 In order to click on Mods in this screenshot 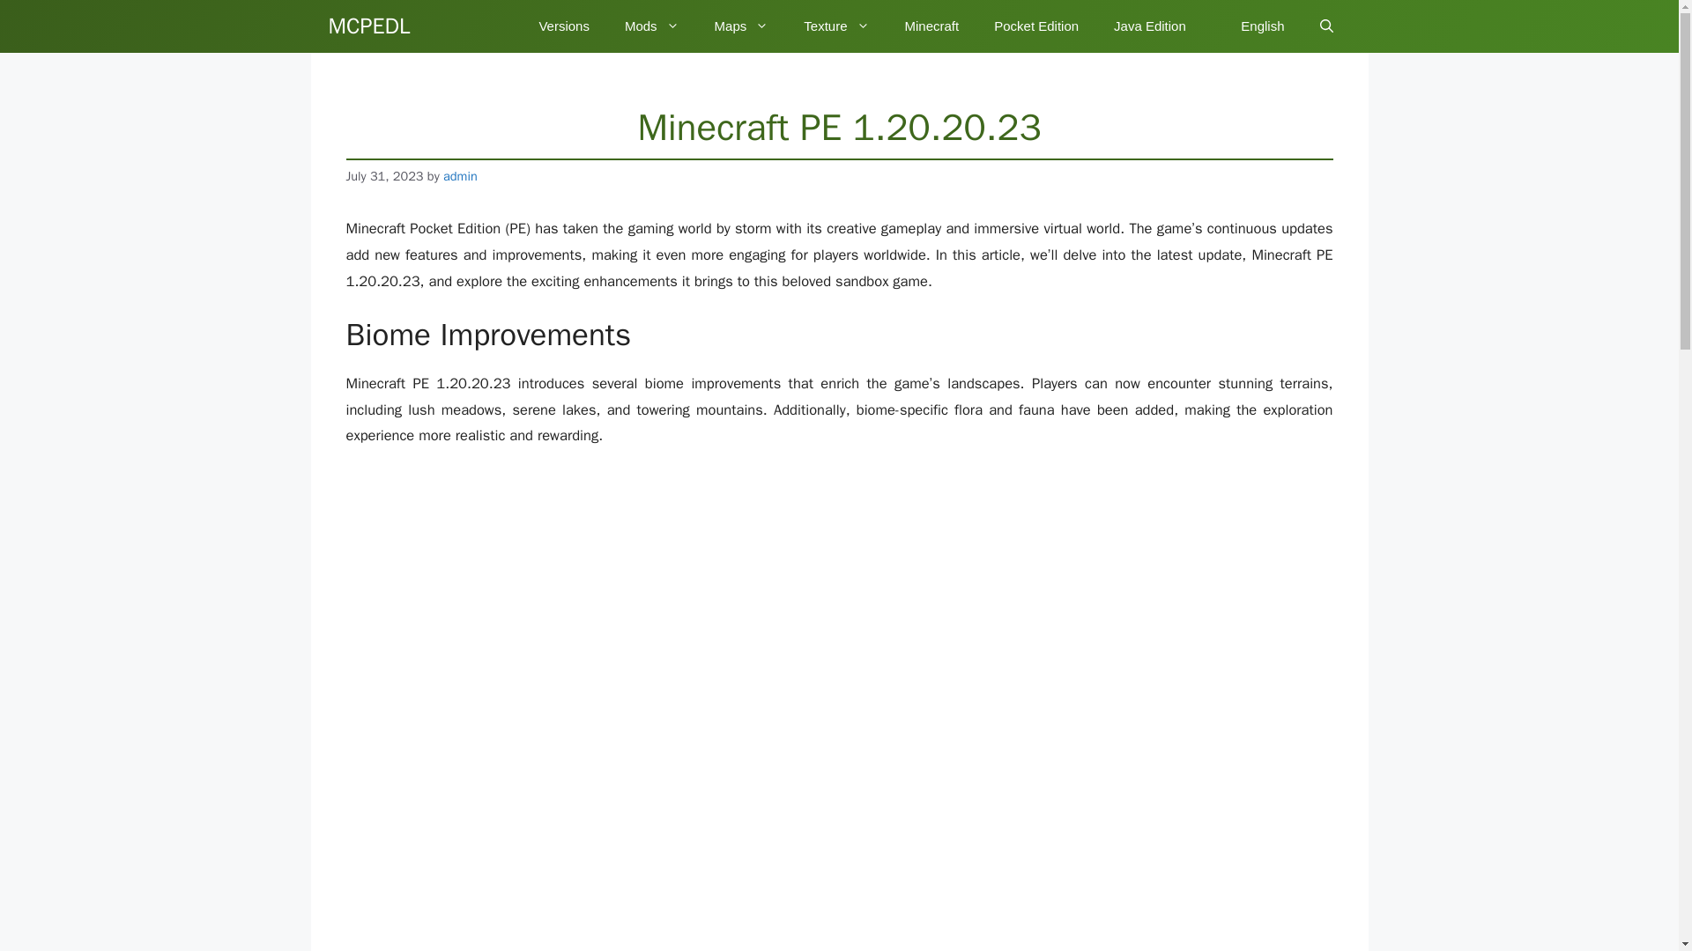, I will do `click(652, 26)`.